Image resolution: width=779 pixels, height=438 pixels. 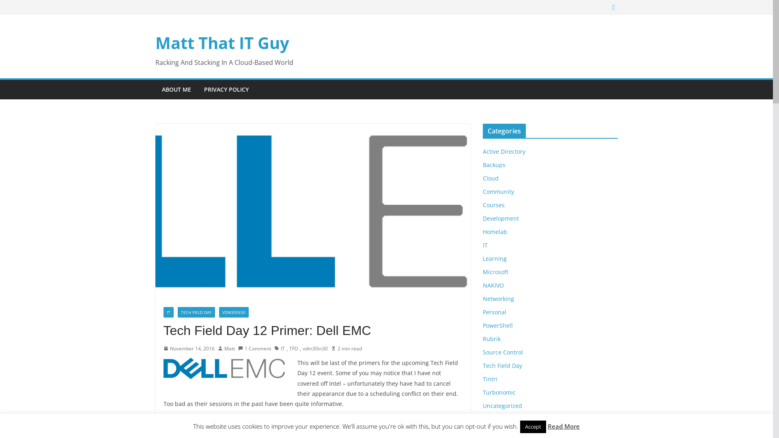 What do you see at coordinates (533, 427) in the screenshot?
I see `Accept` at bounding box center [533, 427].